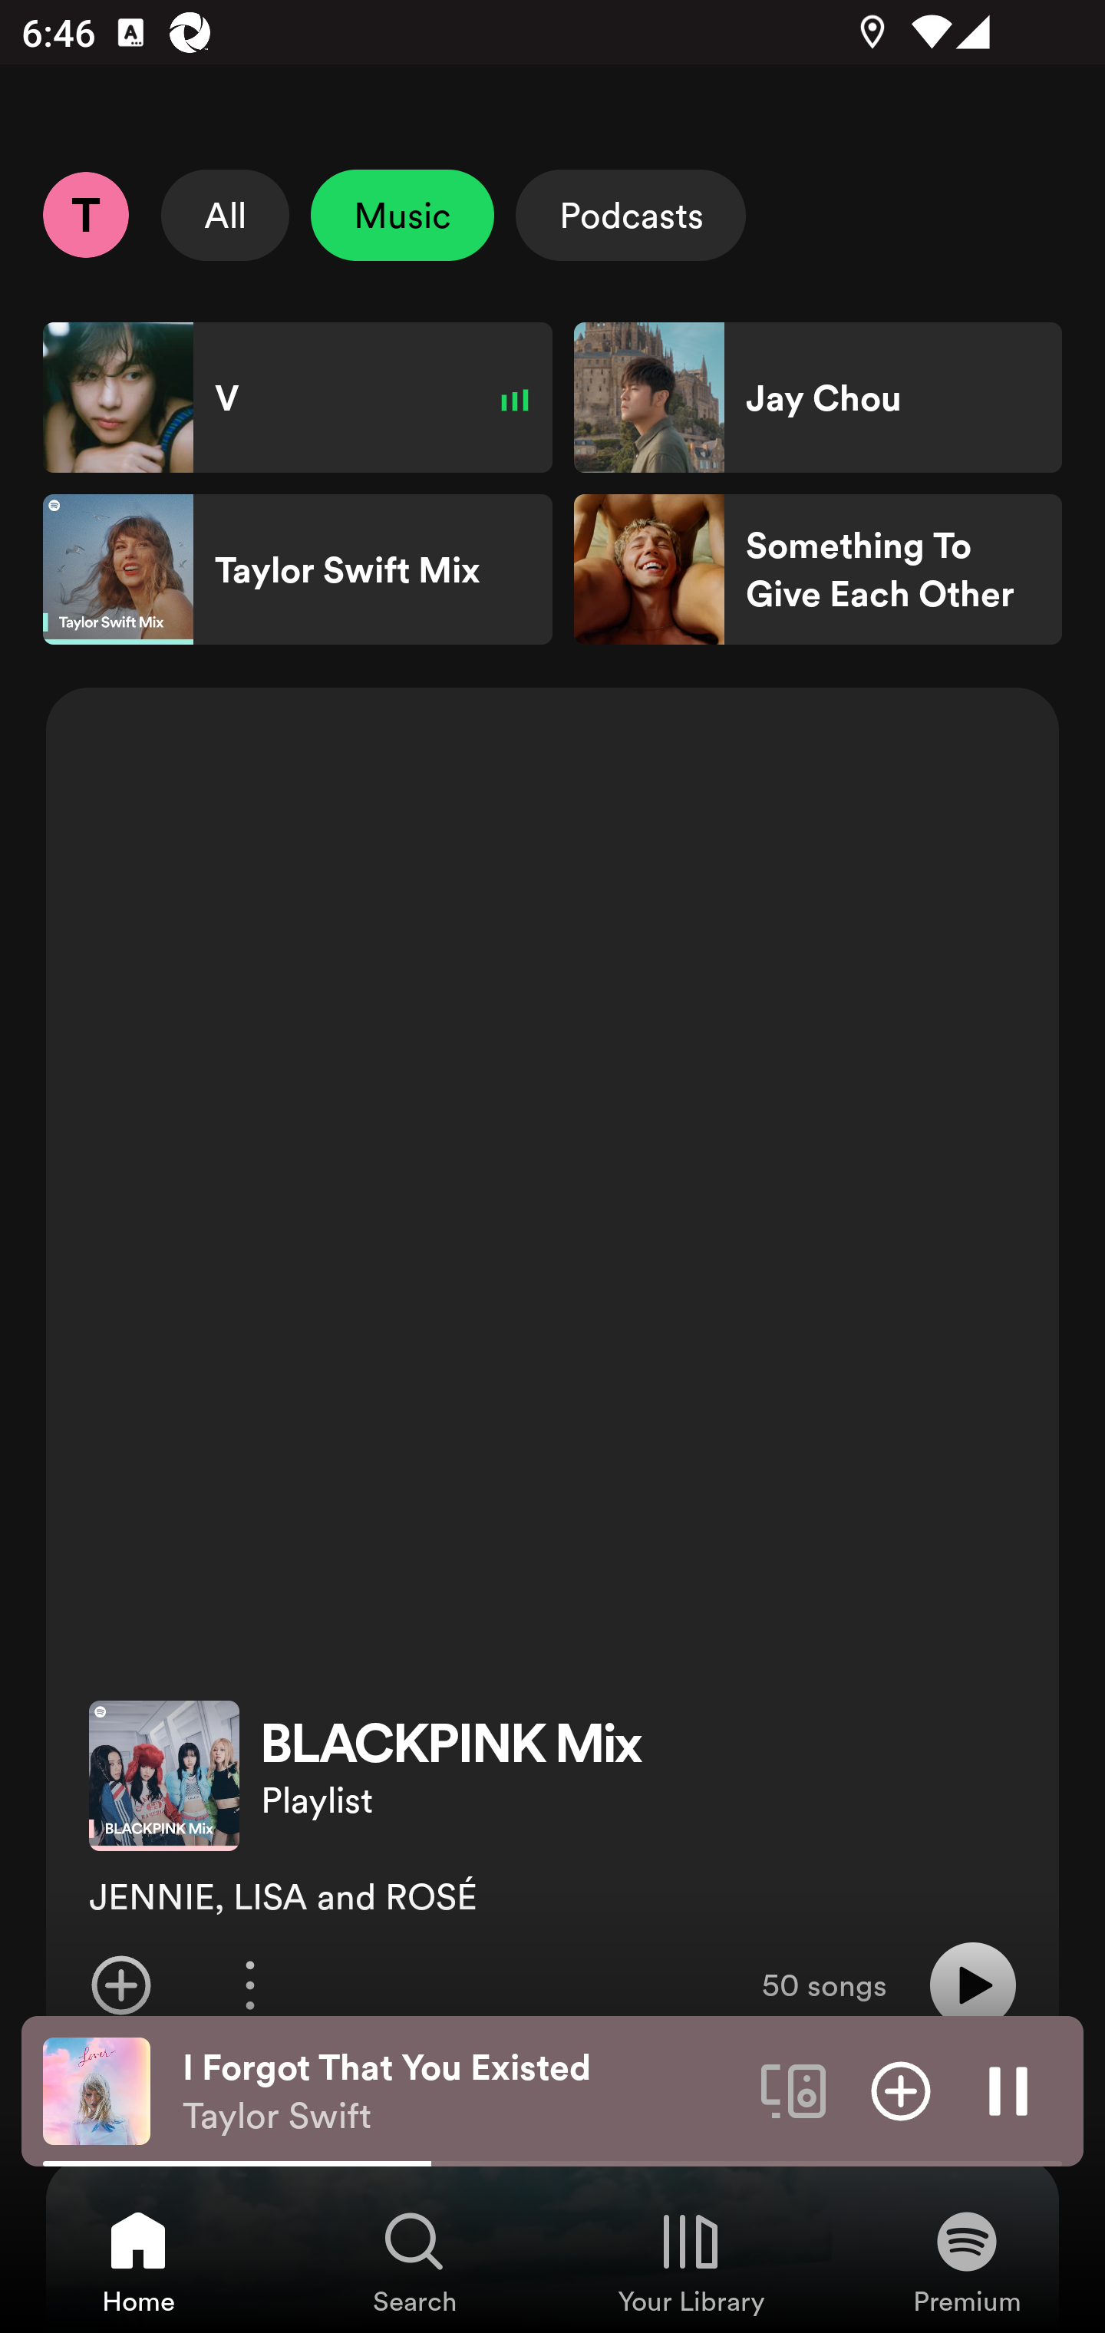 The image size is (1105, 2333). Describe the element at coordinates (298, 569) in the screenshot. I see `Taylor Swift Mix Shortcut Taylor Swift Mix` at that location.